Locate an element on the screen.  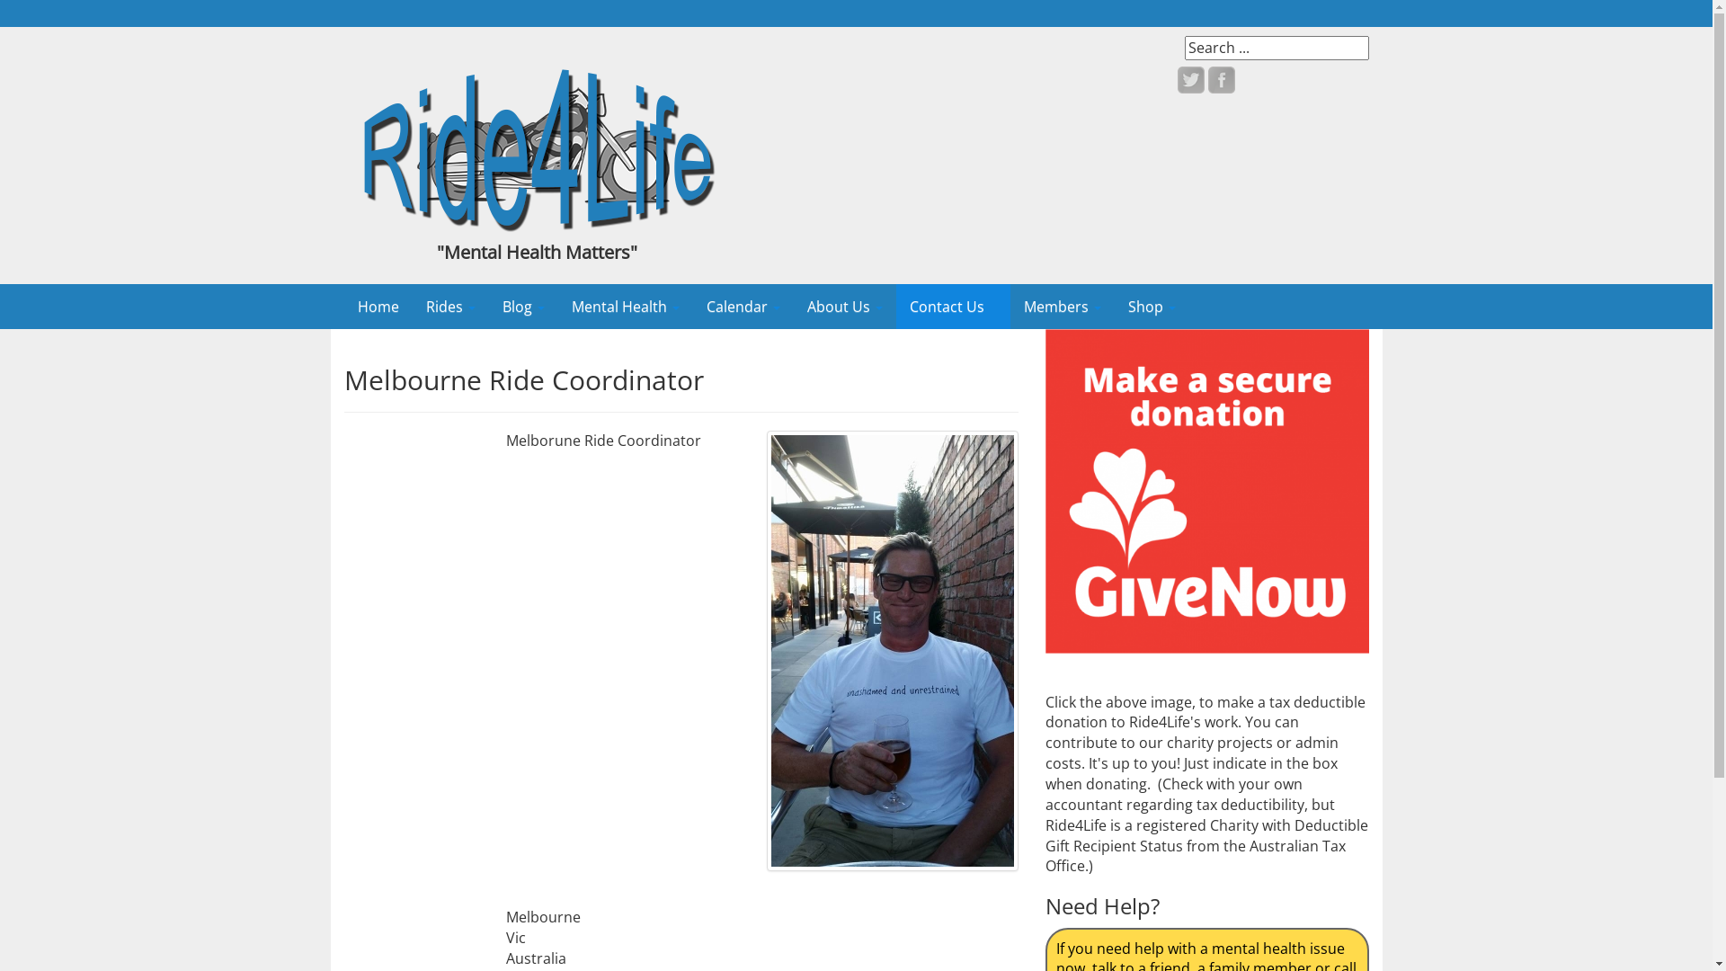
About Us is located at coordinates (844, 307).